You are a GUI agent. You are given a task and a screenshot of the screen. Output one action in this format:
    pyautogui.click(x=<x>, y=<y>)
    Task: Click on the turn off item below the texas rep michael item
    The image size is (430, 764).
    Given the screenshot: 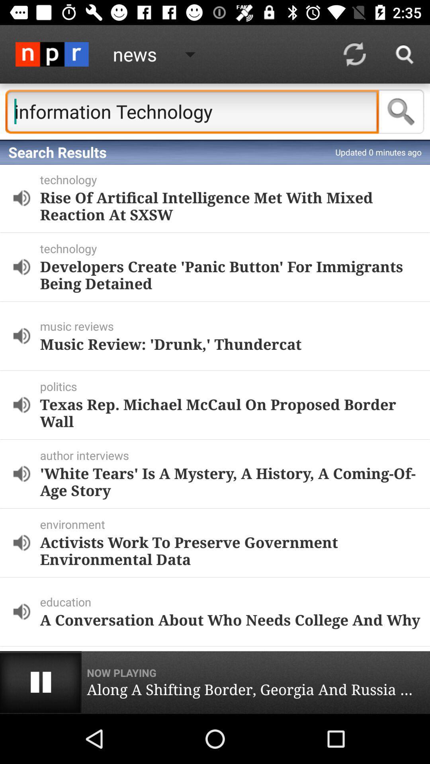 What is the action you would take?
    pyautogui.click(x=233, y=455)
    